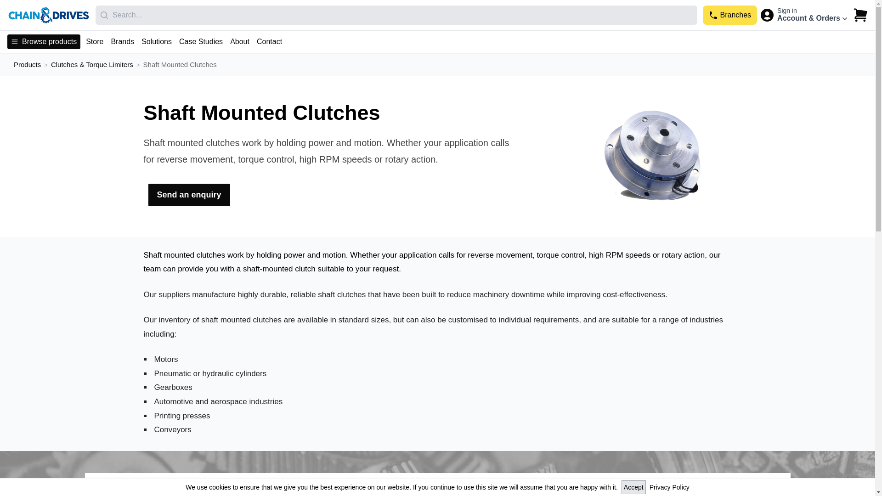 The width and height of the screenshot is (882, 496). What do you see at coordinates (122, 41) in the screenshot?
I see `Brands` at bounding box center [122, 41].